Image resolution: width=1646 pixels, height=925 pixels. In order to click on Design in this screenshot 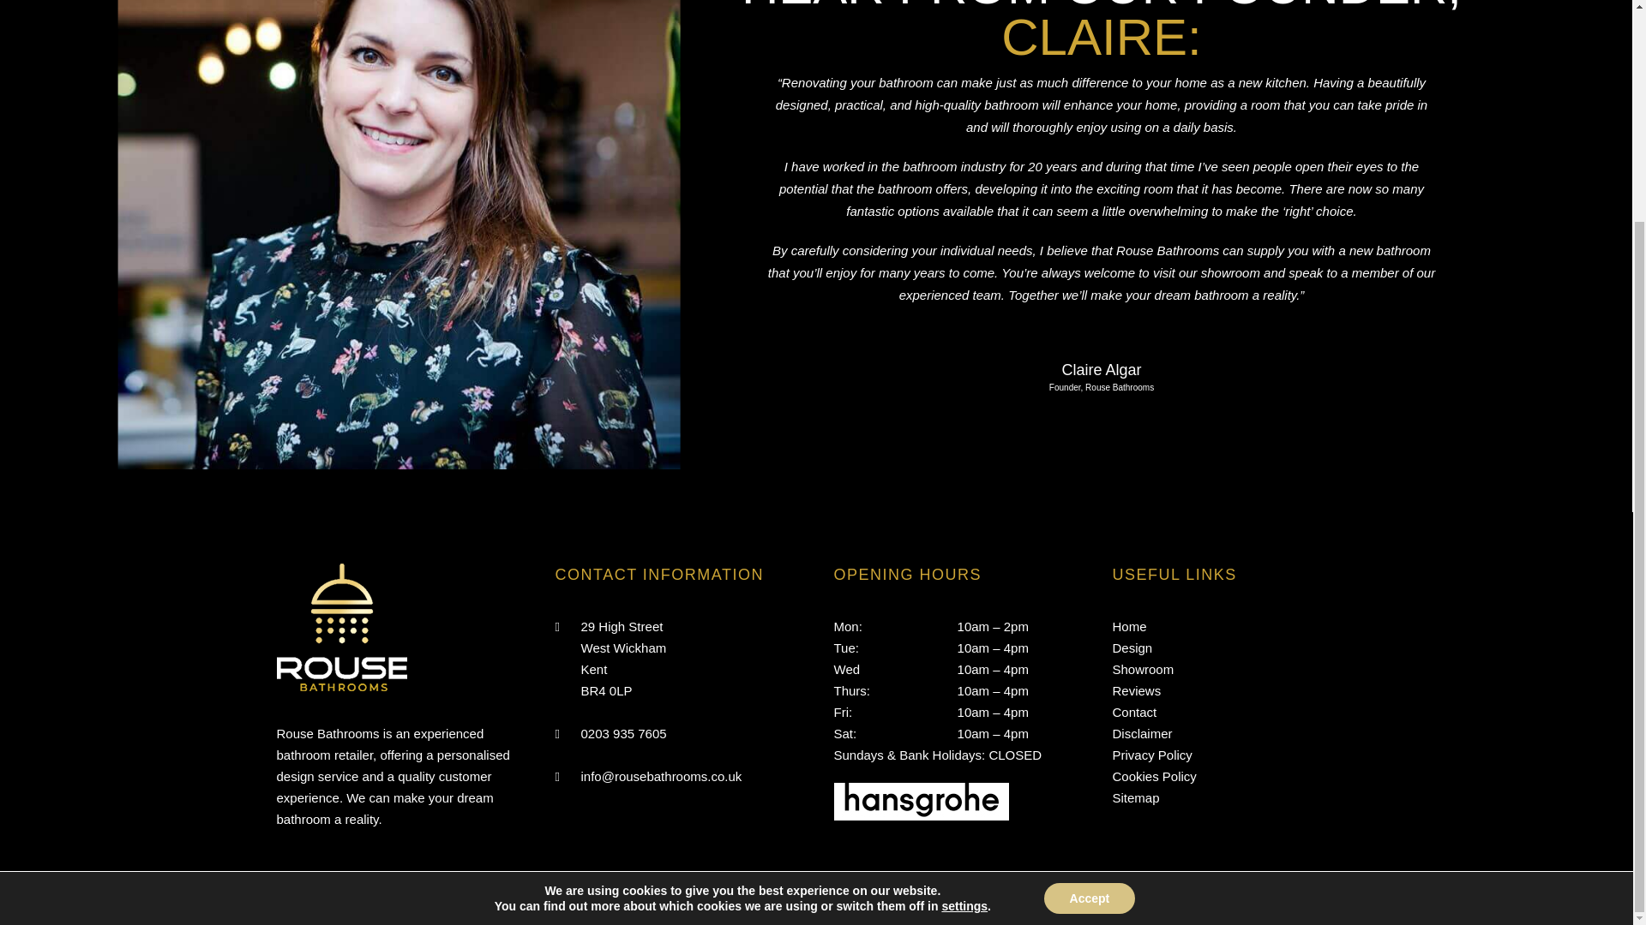, I will do `click(1132, 647)`.